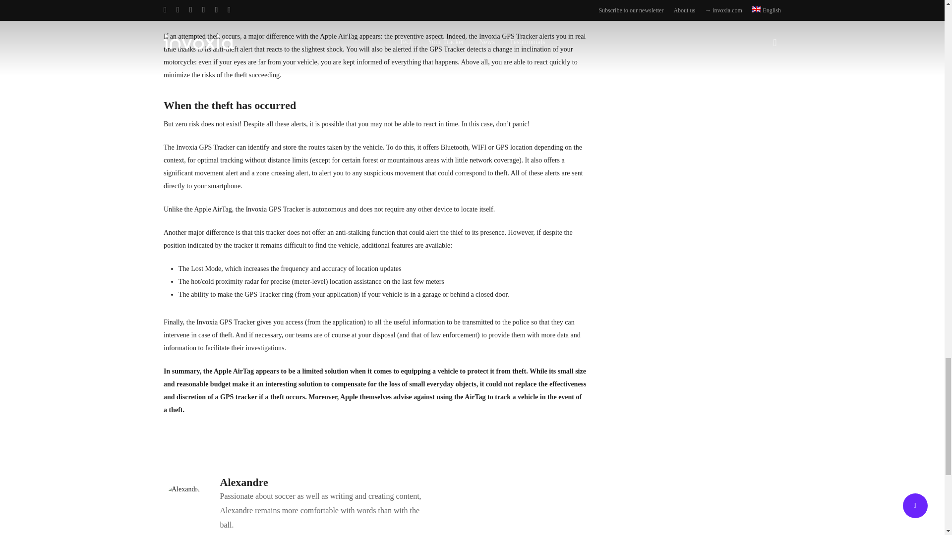  What do you see at coordinates (244, 482) in the screenshot?
I see `Alexandre` at bounding box center [244, 482].